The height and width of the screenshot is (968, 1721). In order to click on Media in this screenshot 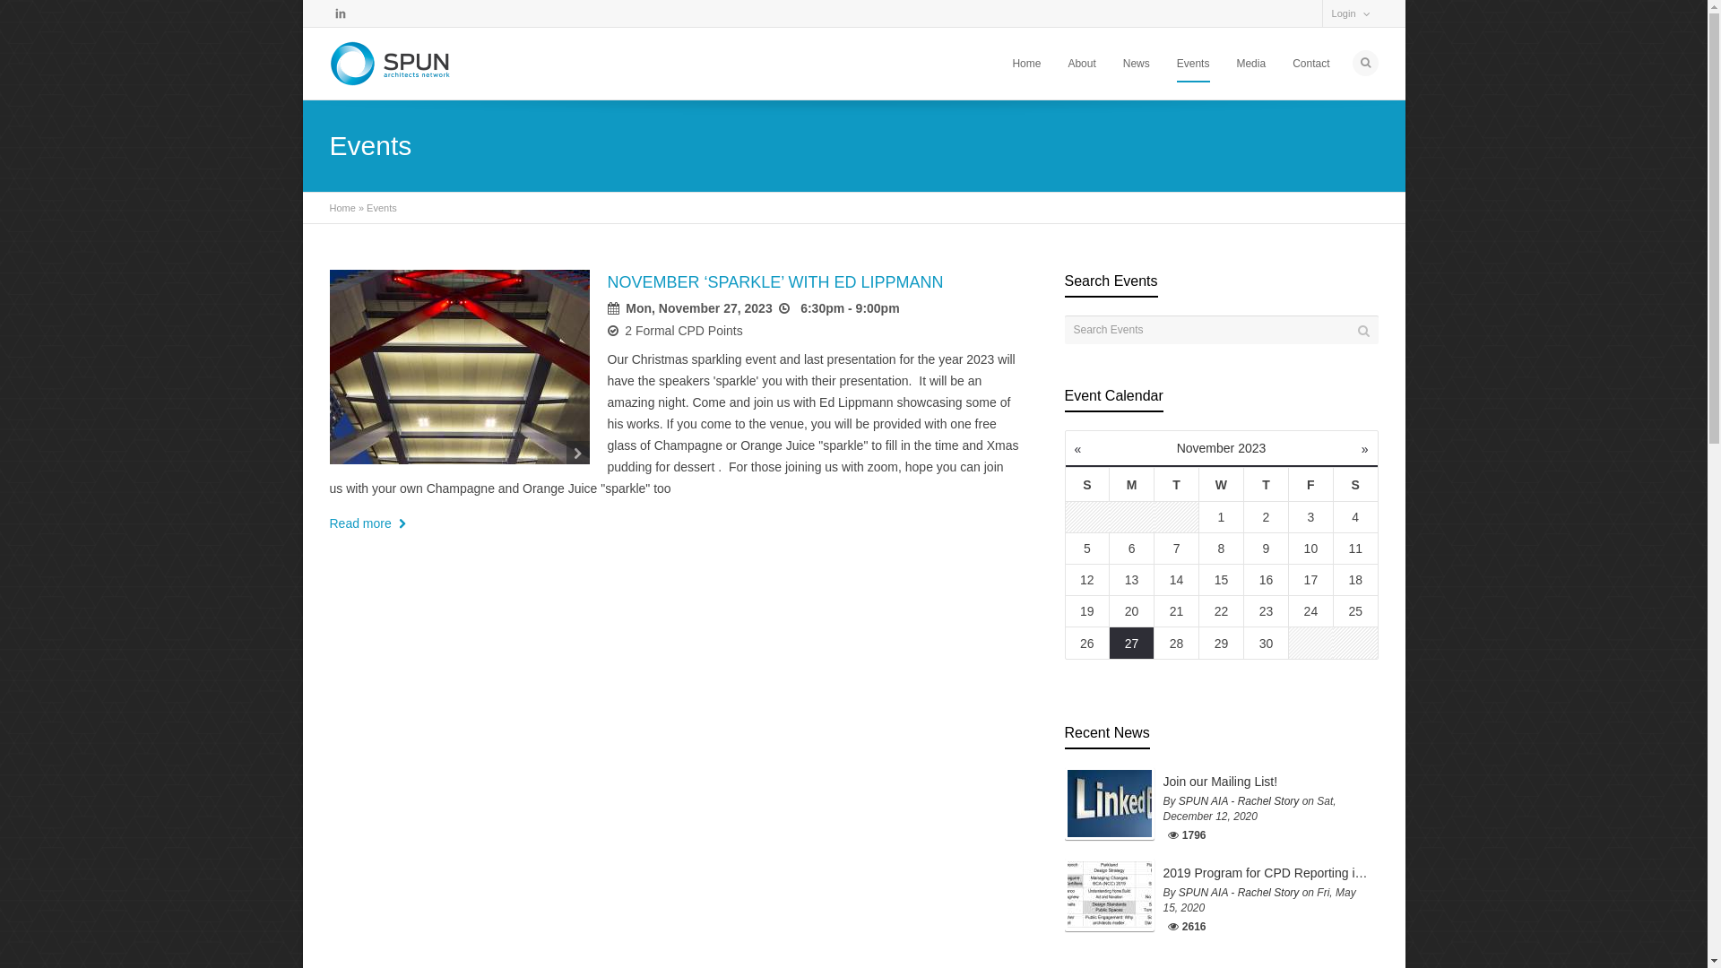, I will do `click(1251, 64)`.